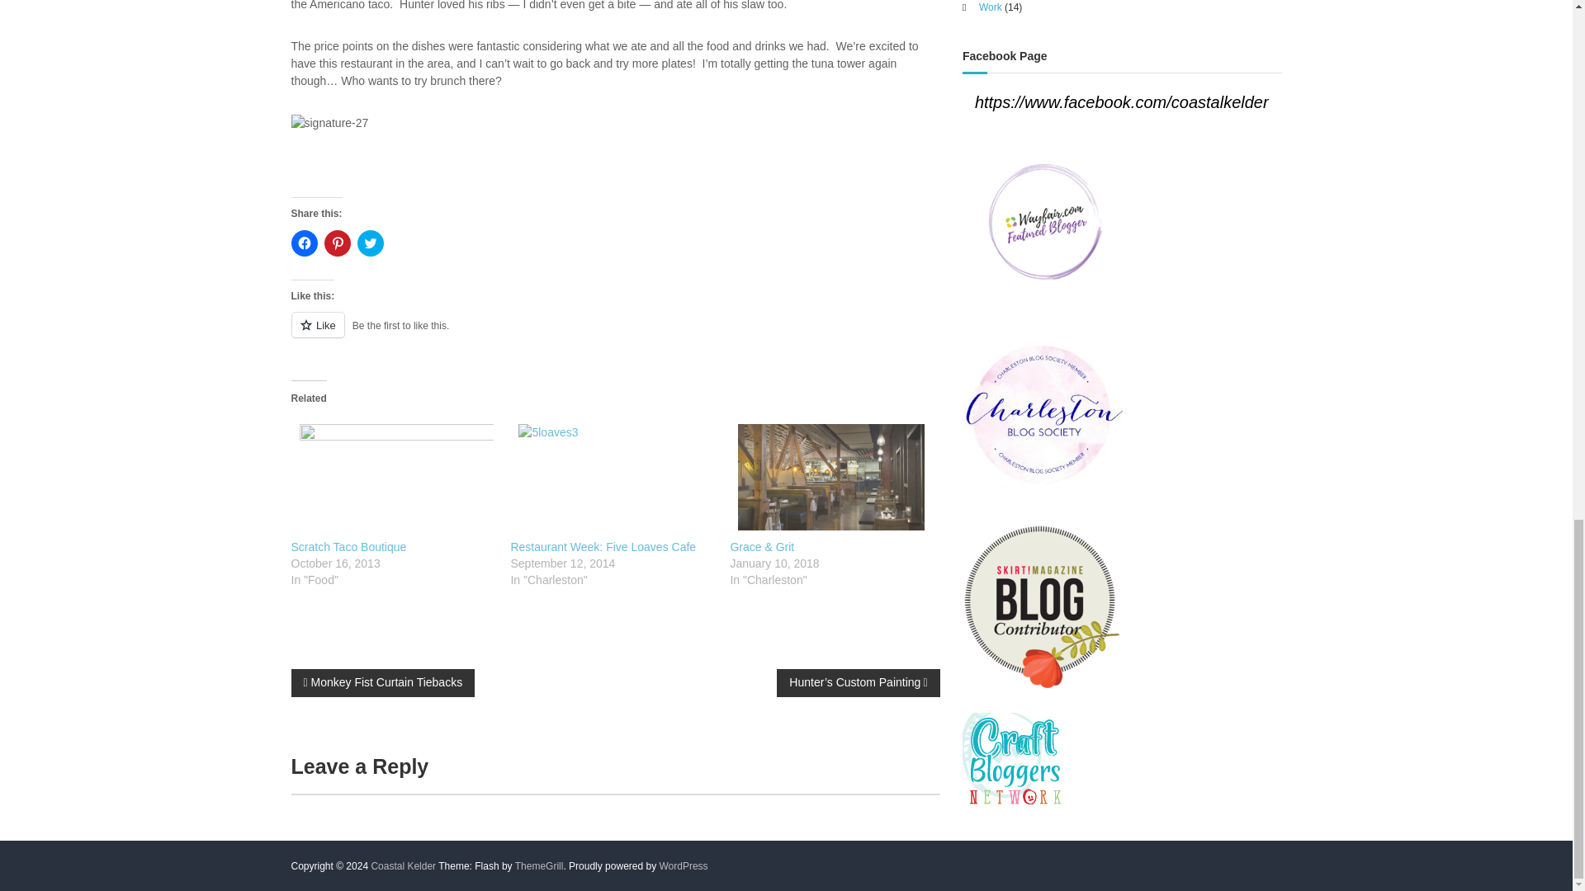  I want to click on Scratch Taco Boutique, so click(348, 546).